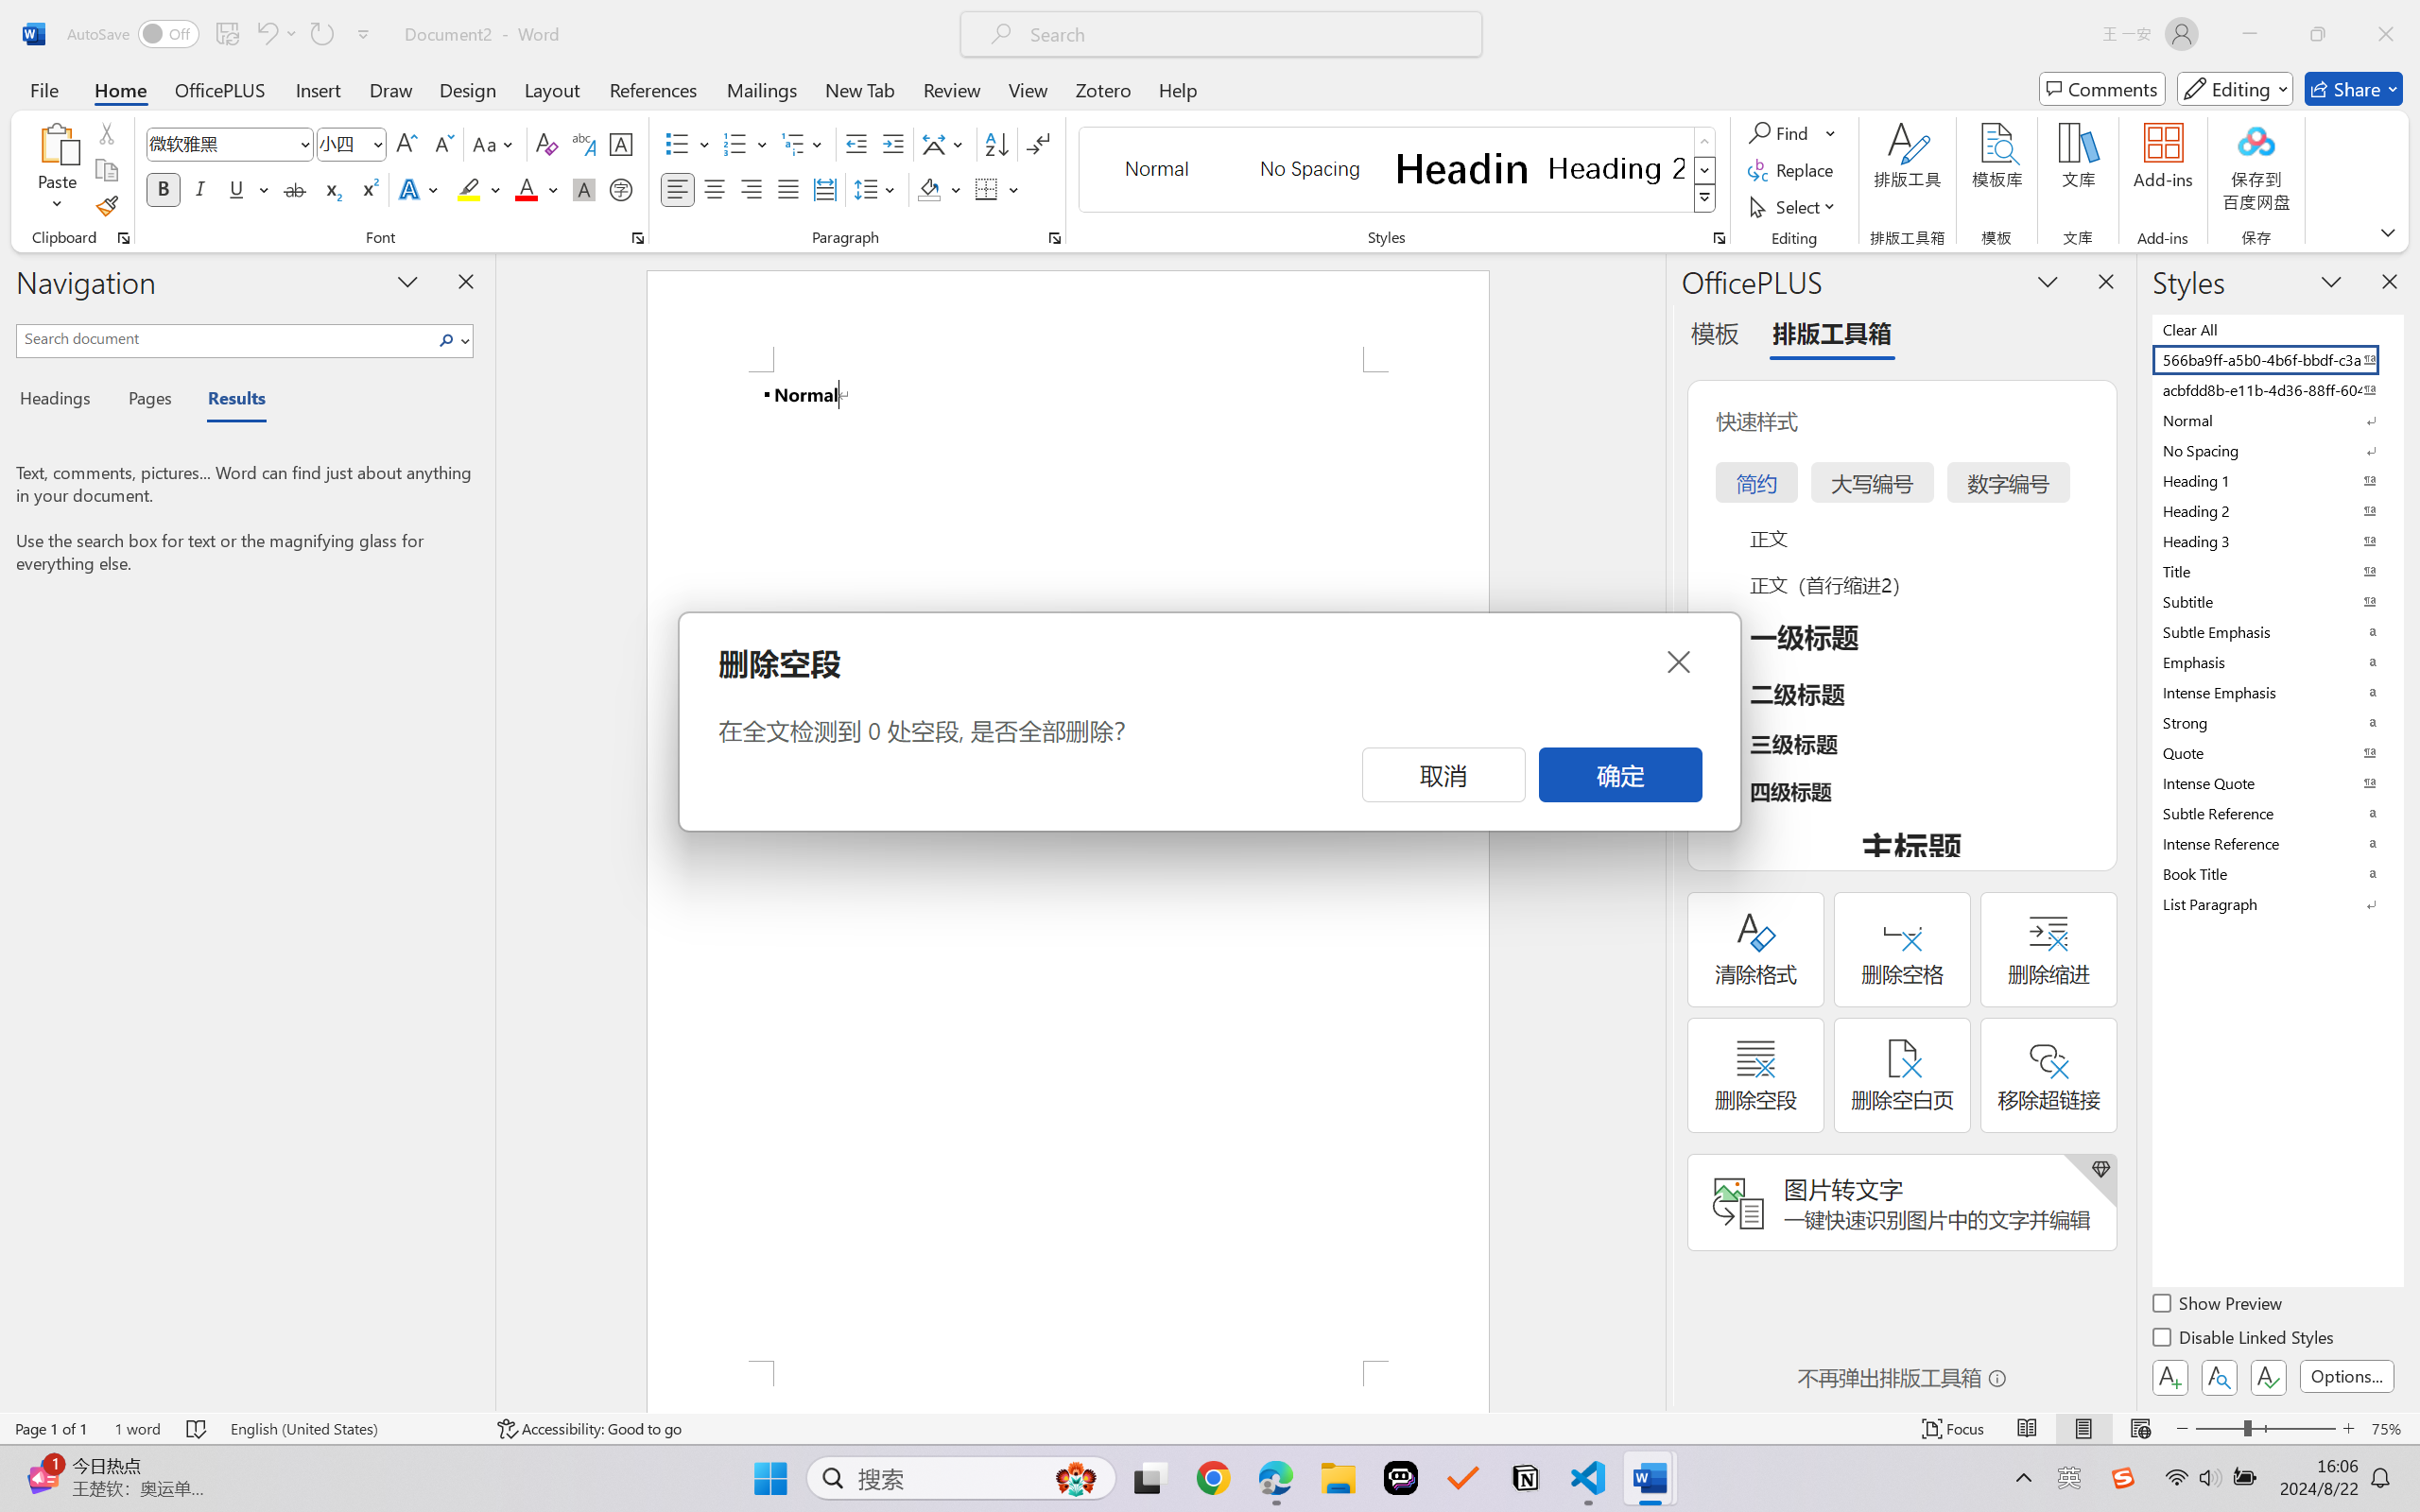 The image size is (2420, 1512). Describe the element at coordinates (219, 89) in the screenshot. I see `OfficePLUS` at that location.